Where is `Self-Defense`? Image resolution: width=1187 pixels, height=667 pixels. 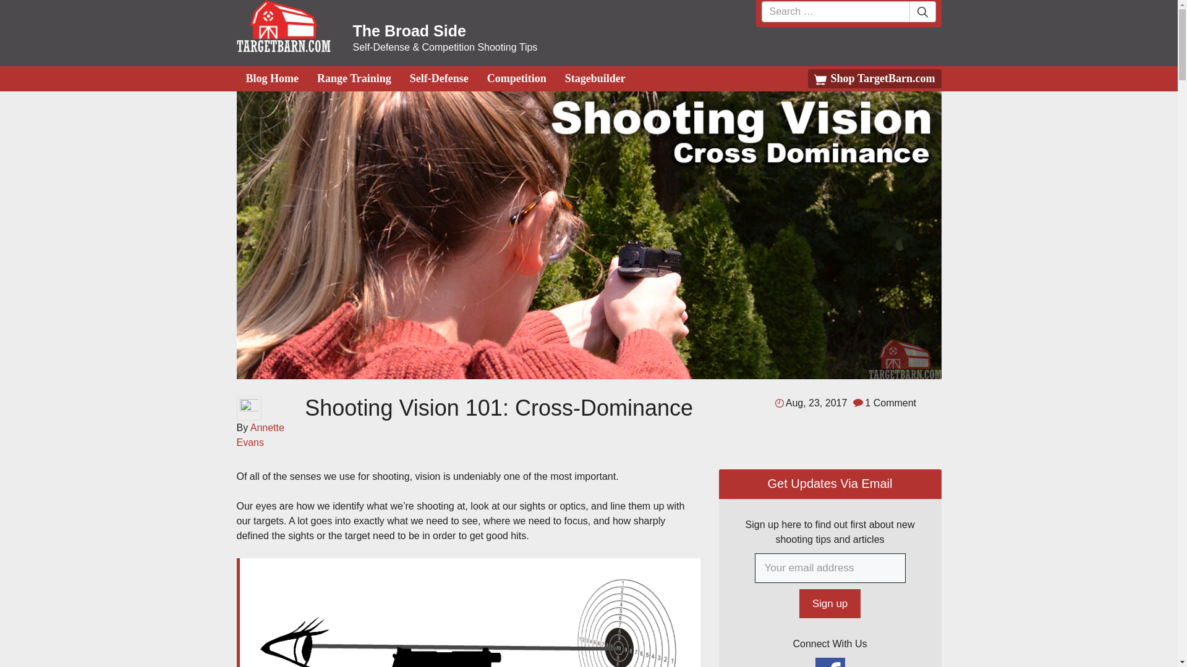
Self-Defense is located at coordinates (439, 78).